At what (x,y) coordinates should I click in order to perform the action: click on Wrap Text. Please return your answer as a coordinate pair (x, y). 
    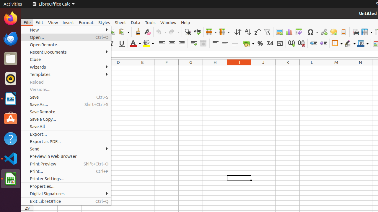
    Looking at the image, I should click on (194, 44).